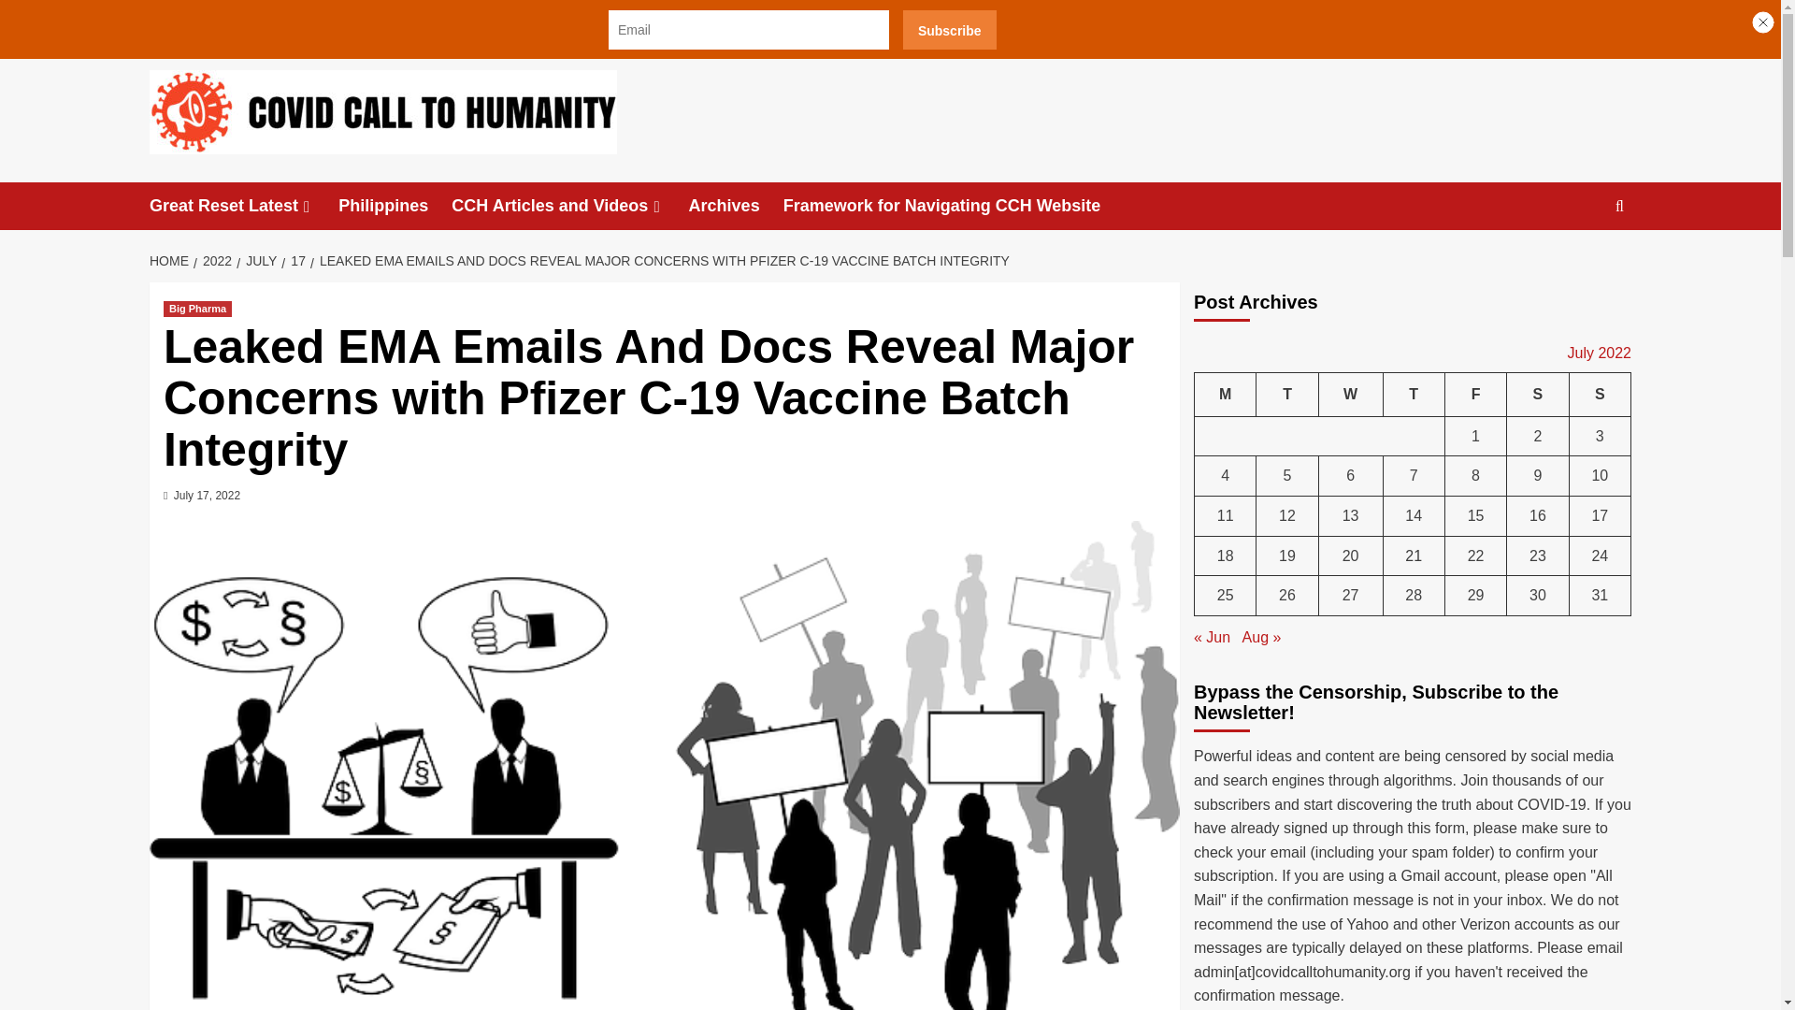  What do you see at coordinates (1599, 395) in the screenshot?
I see `Sunday` at bounding box center [1599, 395].